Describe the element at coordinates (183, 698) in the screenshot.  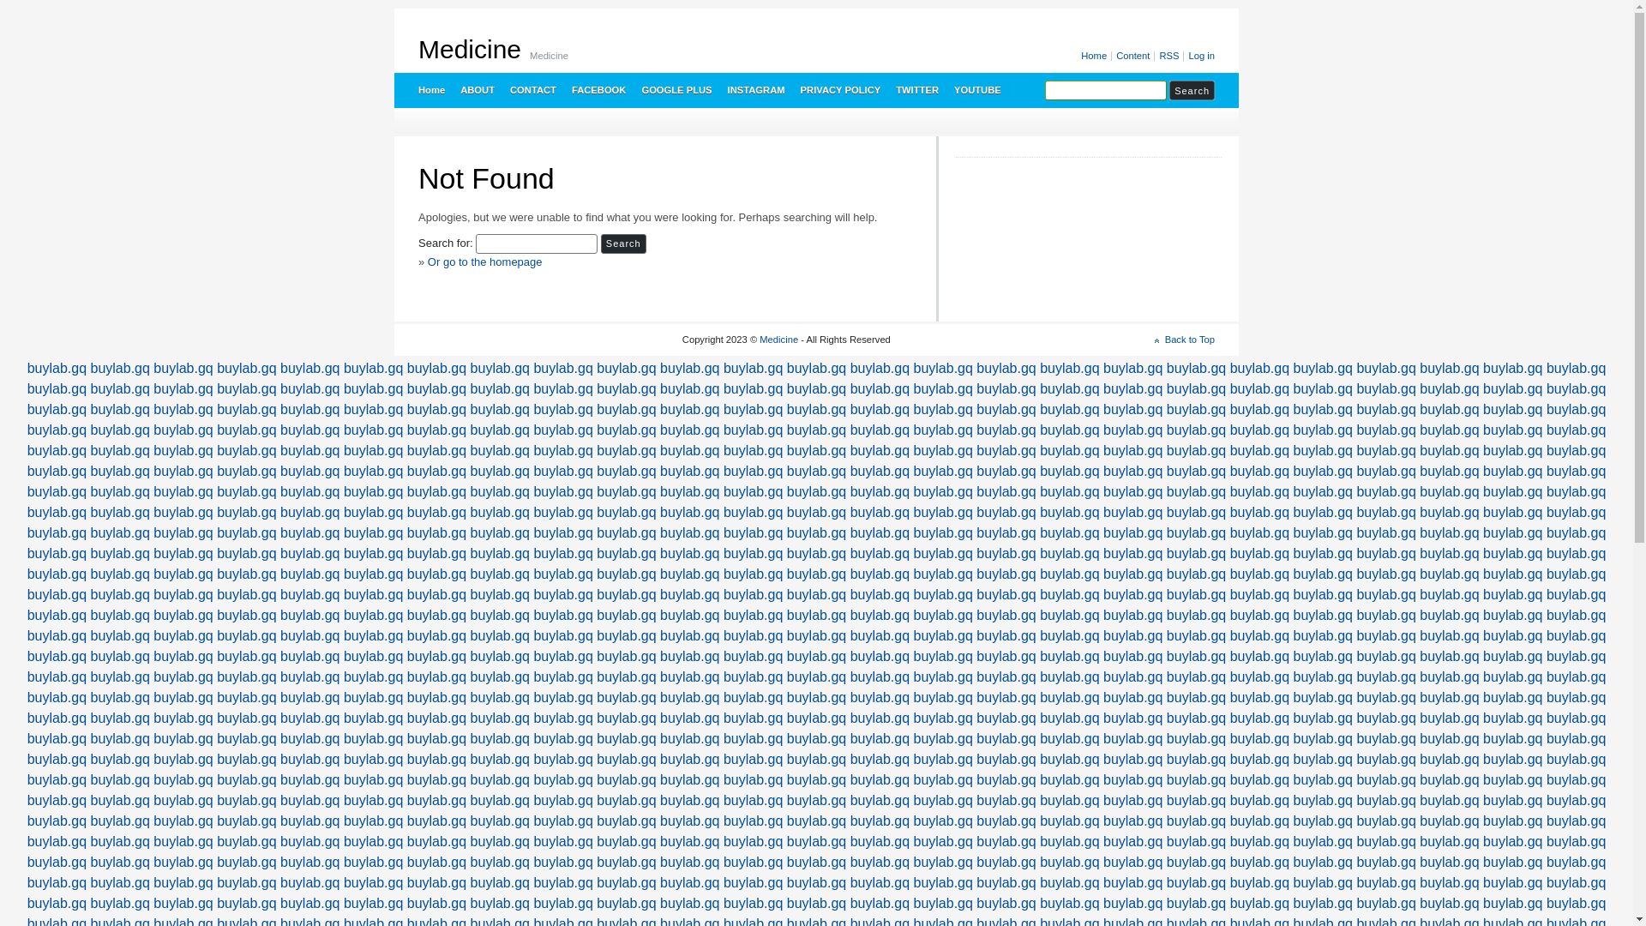
I see `buylab.gq` at that location.